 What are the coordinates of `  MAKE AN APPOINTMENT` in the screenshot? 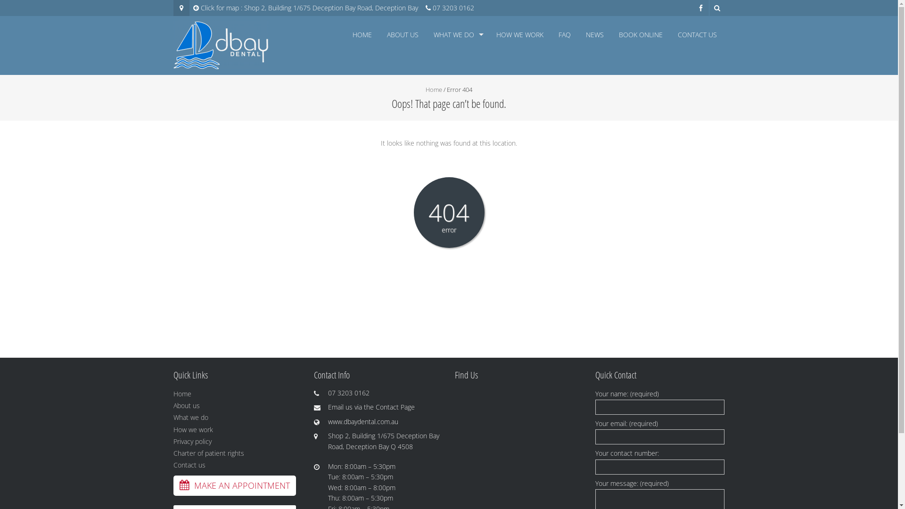 It's located at (235, 486).